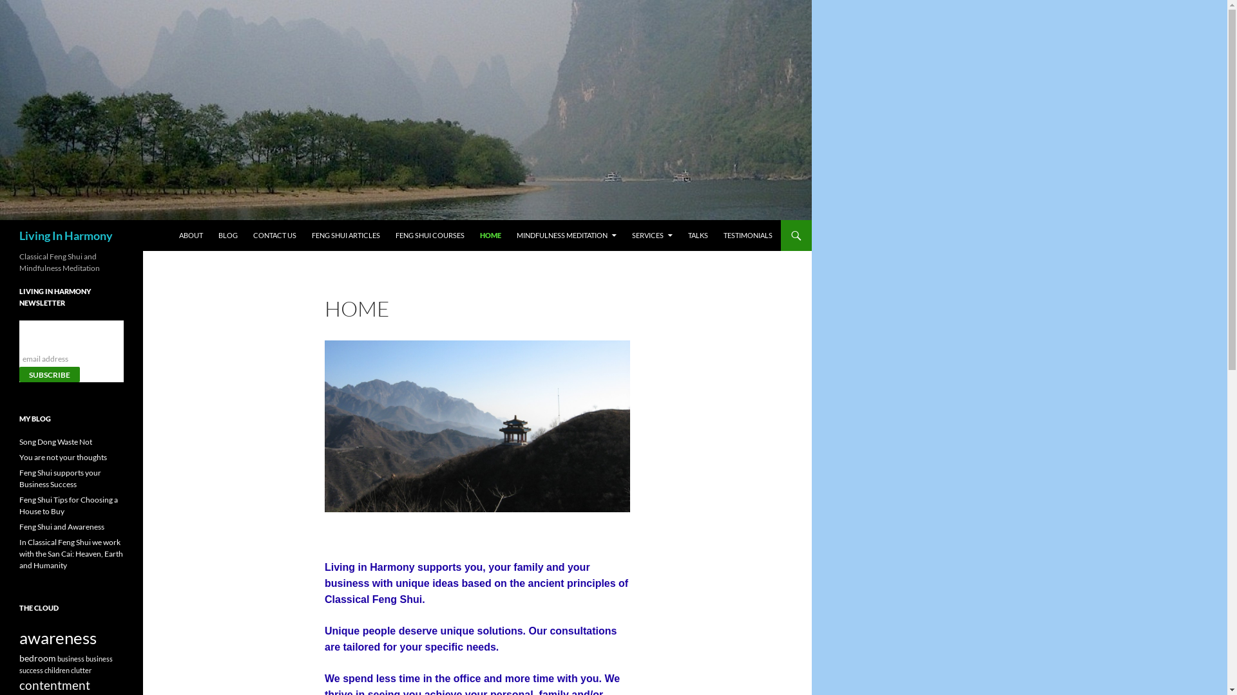 Image resolution: width=1237 pixels, height=695 pixels. I want to click on Subscribe, so click(50, 375).